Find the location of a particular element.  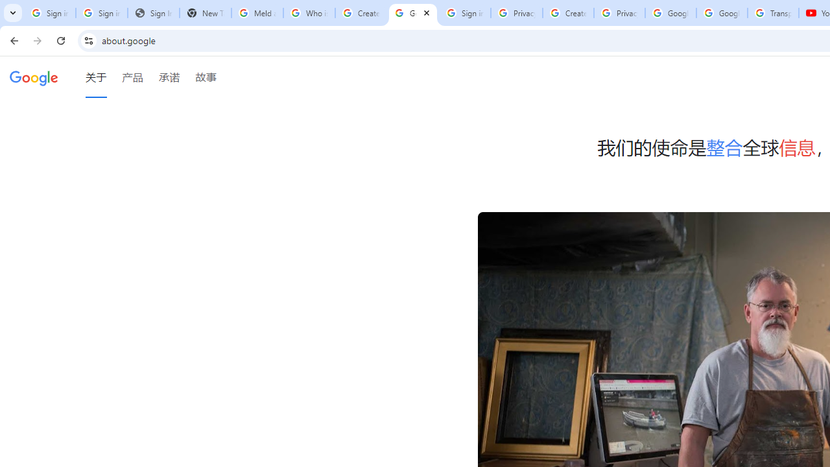

Sign in - Google Accounts is located at coordinates (49, 13).